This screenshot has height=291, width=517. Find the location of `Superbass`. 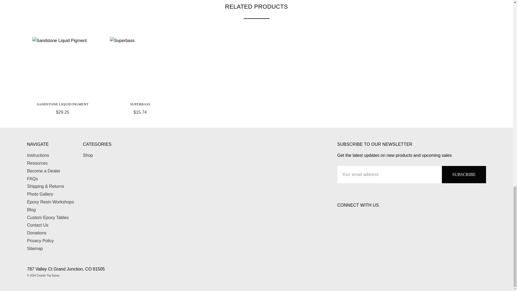

Superbass is located at coordinates (140, 67).